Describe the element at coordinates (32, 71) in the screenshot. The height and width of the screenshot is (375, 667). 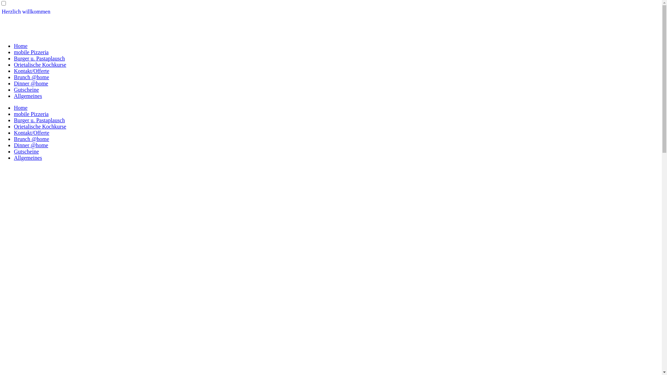
I see `Kontakt/Offerte` at that location.